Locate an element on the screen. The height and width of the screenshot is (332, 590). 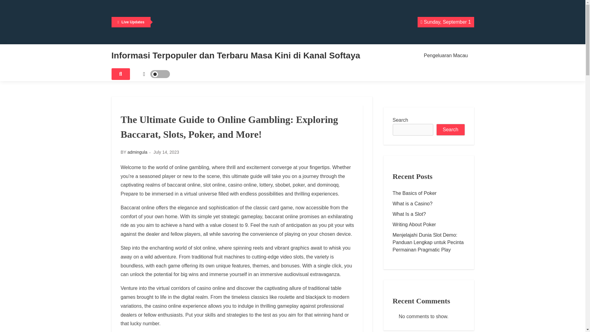
Pengeluaran Macau is located at coordinates (446, 55).